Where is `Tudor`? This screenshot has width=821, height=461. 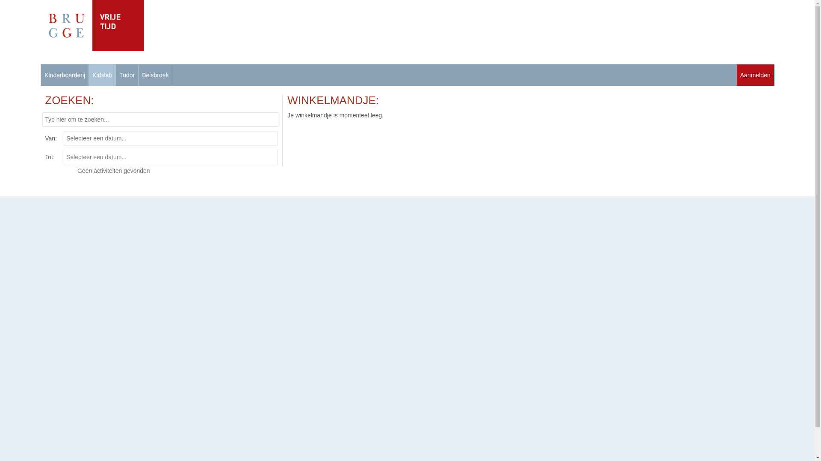
Tudor is located at coordinates (127, 75).